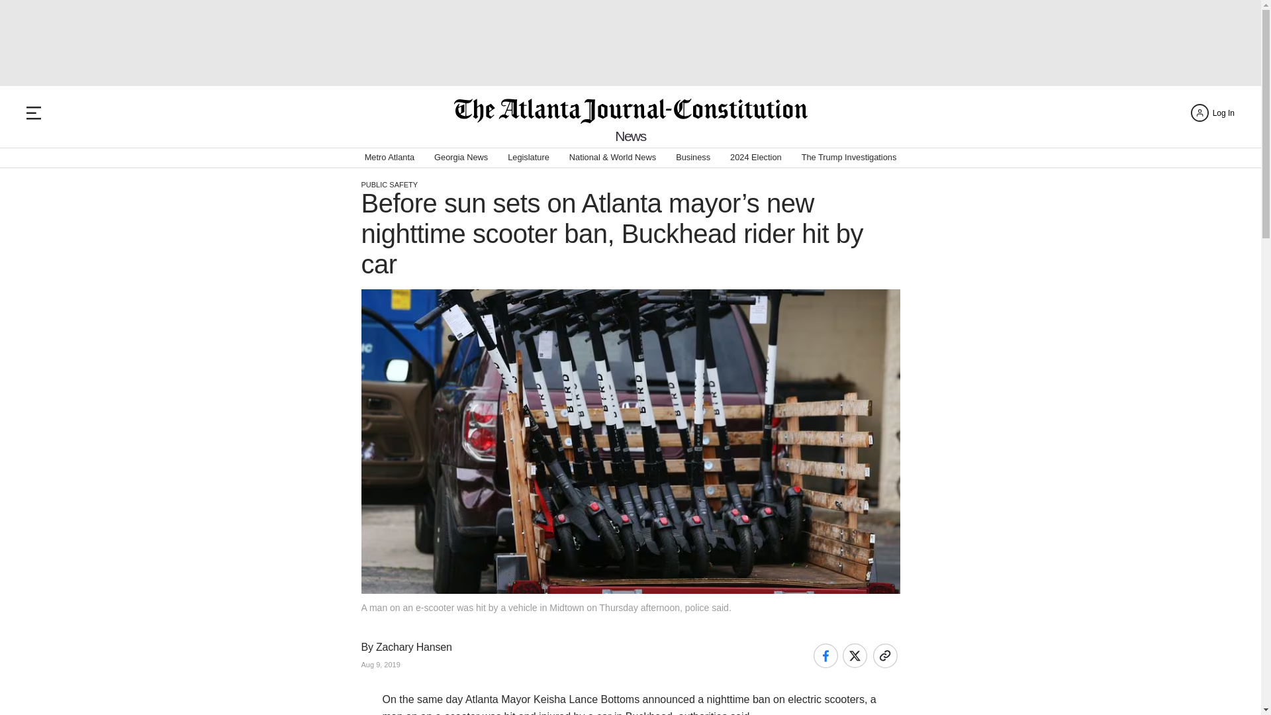  Describe the element at coordinates (461, 158) in the screenshot. I see `Georgia News` at that location.